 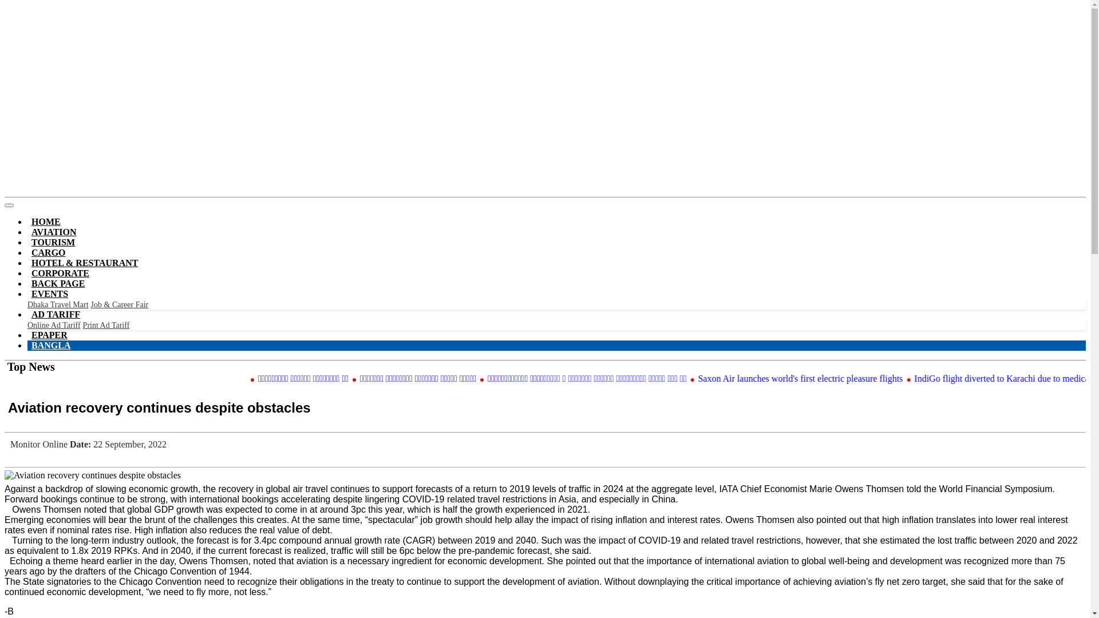 I want to click on Saxon Air launches world's first electric pleasure flights, so click(x=860, y=379).